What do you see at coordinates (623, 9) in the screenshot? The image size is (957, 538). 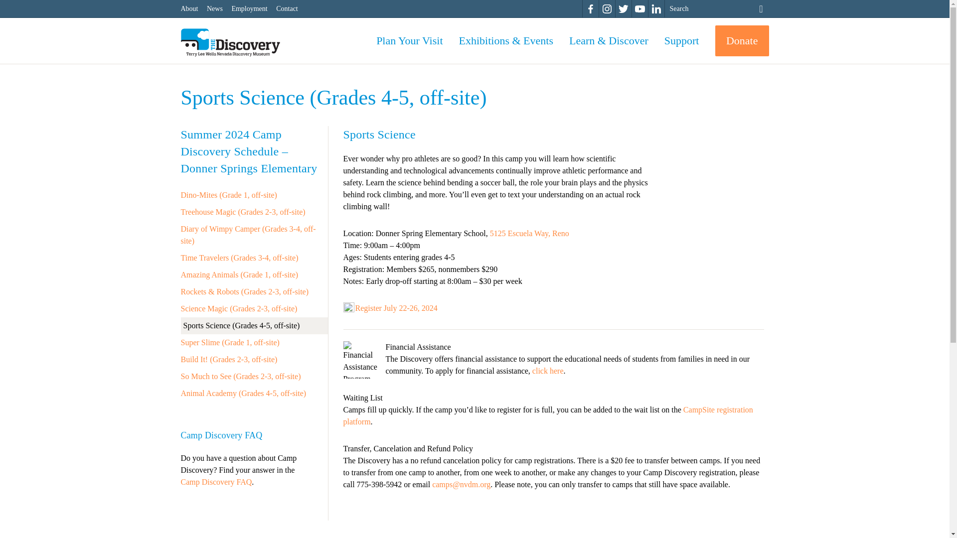 I see `Twitter` at bounding box center [623, 9].